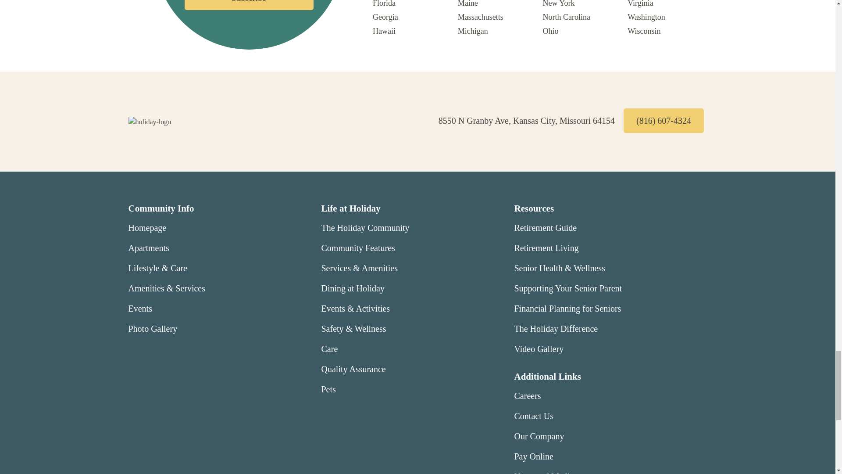 The height and width of the screenshot is (474, 842). Describe the element at coordinates (385, 17) in the screenshot. I see `Georgia` at that location.